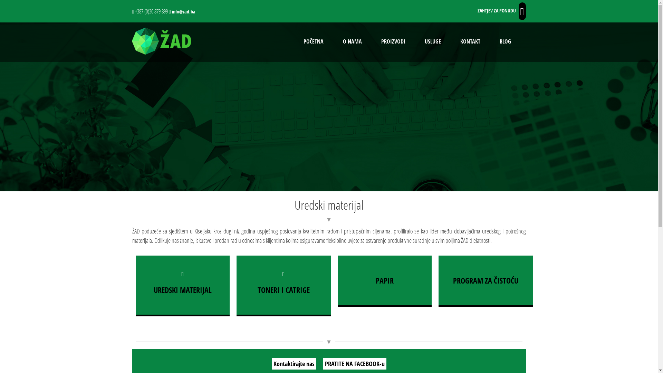 This screenshot has width=663, height=373. What do you see at coordinates (470, 42) in the screenshot?
I see `KONTAKT` at bounding box center [470, 42].